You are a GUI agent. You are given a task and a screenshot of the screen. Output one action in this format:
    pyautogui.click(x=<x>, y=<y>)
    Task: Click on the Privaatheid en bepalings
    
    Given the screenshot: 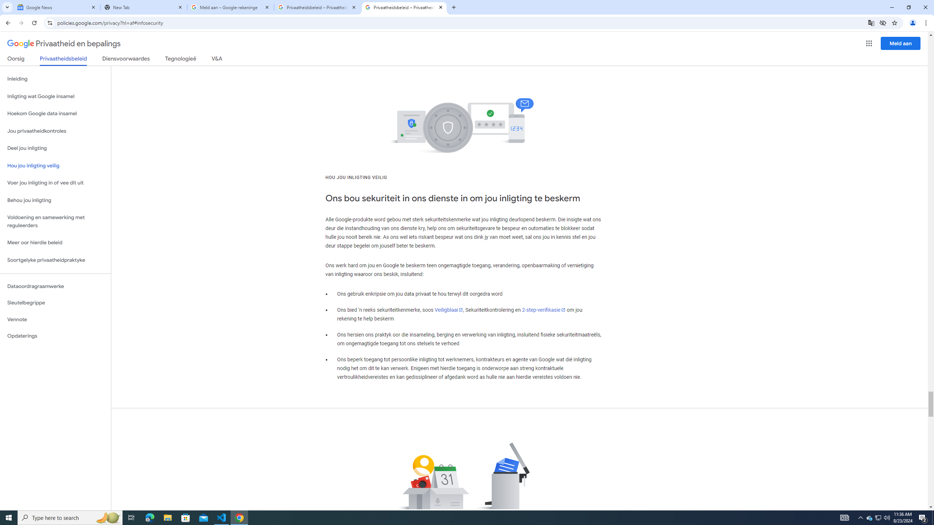 What is the action you would take?
    pyautogui.click(x=64, y=44)
    